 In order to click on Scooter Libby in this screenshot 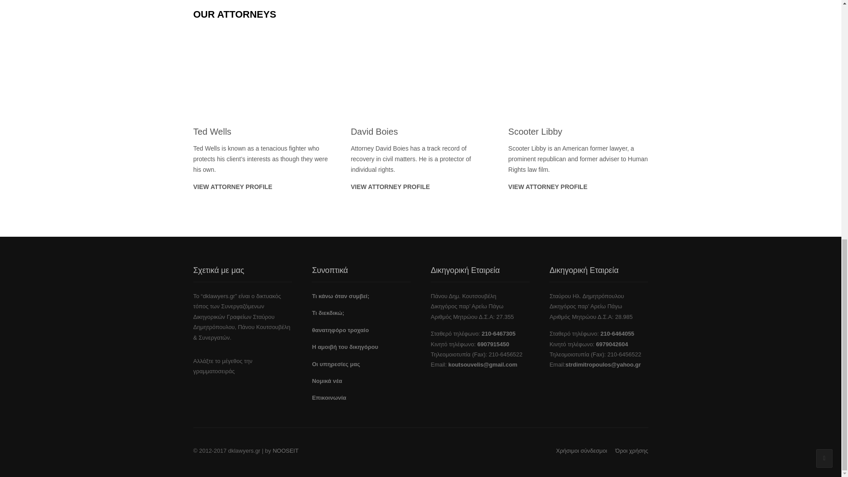, I will do `click(548, 186)`.